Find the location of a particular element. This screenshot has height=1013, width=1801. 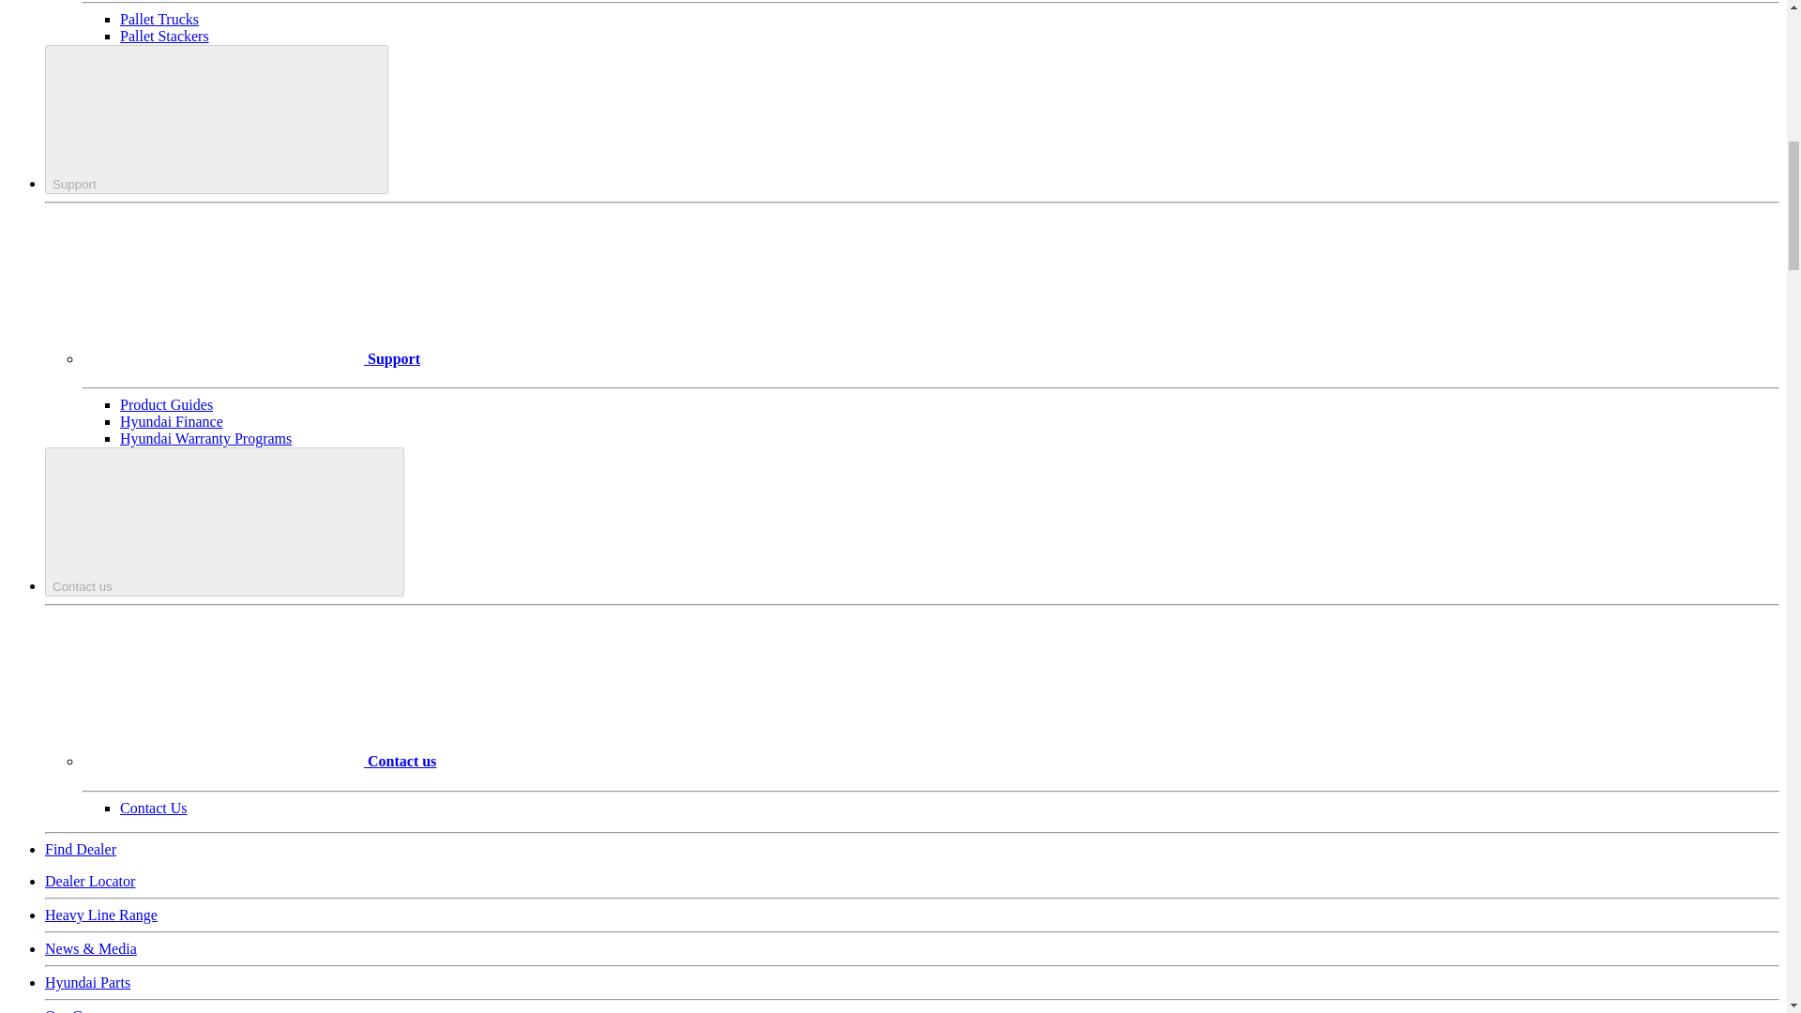

Contact us is located at coordinates (224, 522).